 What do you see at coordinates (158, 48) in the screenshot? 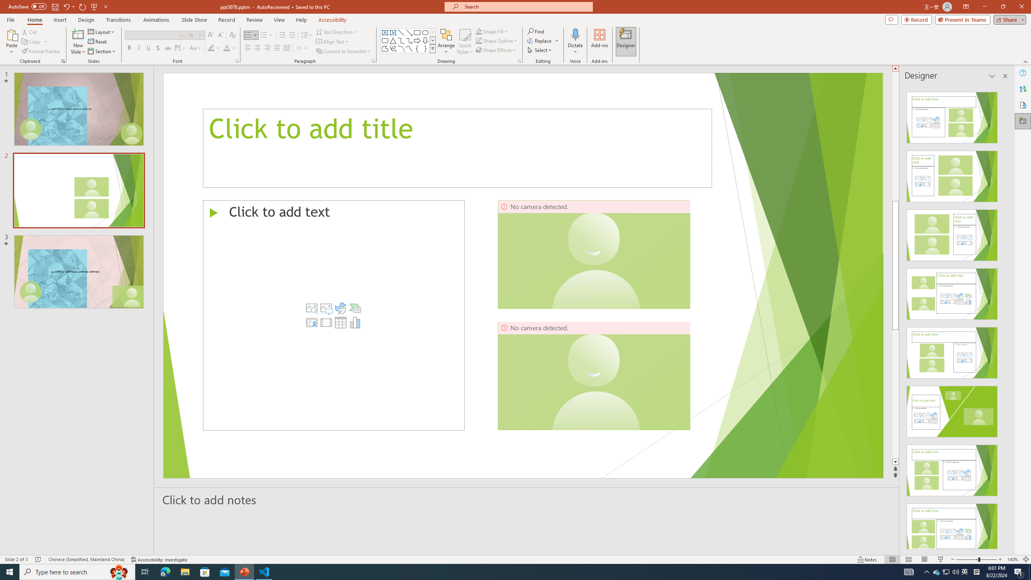
I see `Shadow` at bounding box center [158, 48].